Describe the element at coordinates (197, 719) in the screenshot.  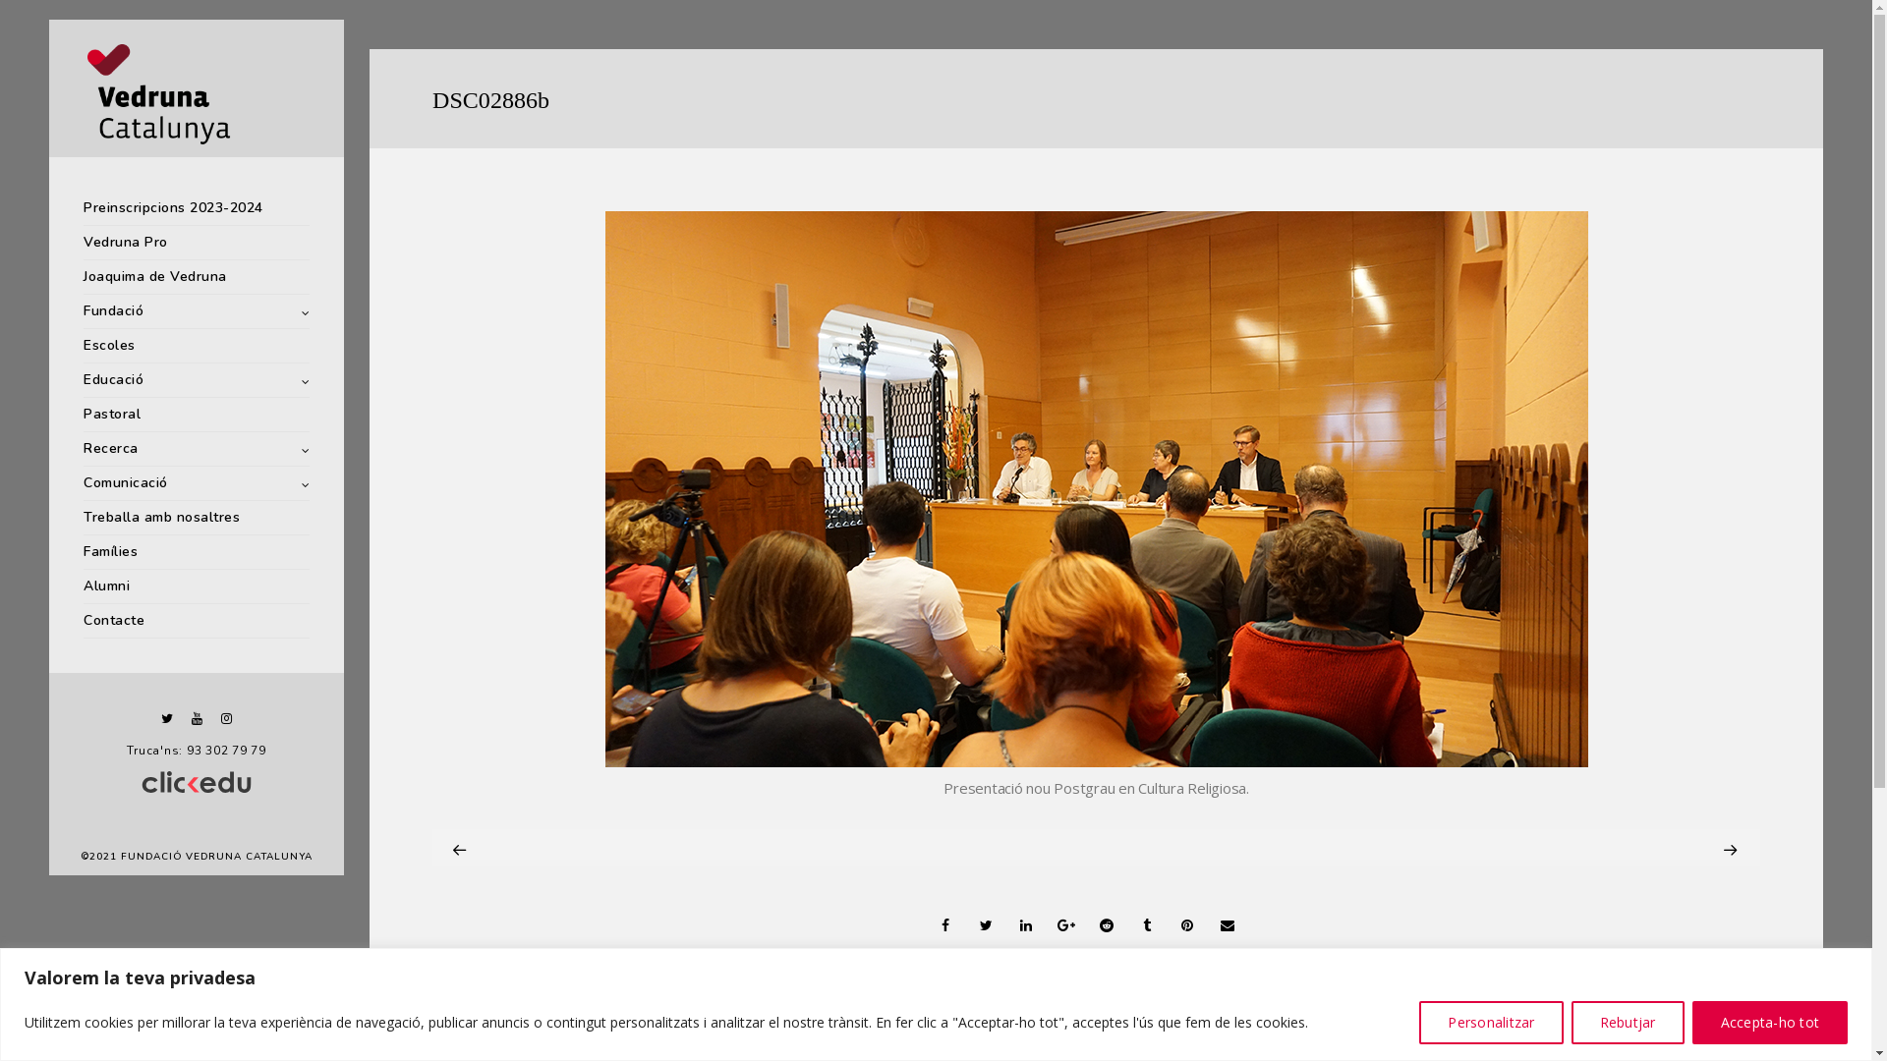
I see `Youtube` at that location.